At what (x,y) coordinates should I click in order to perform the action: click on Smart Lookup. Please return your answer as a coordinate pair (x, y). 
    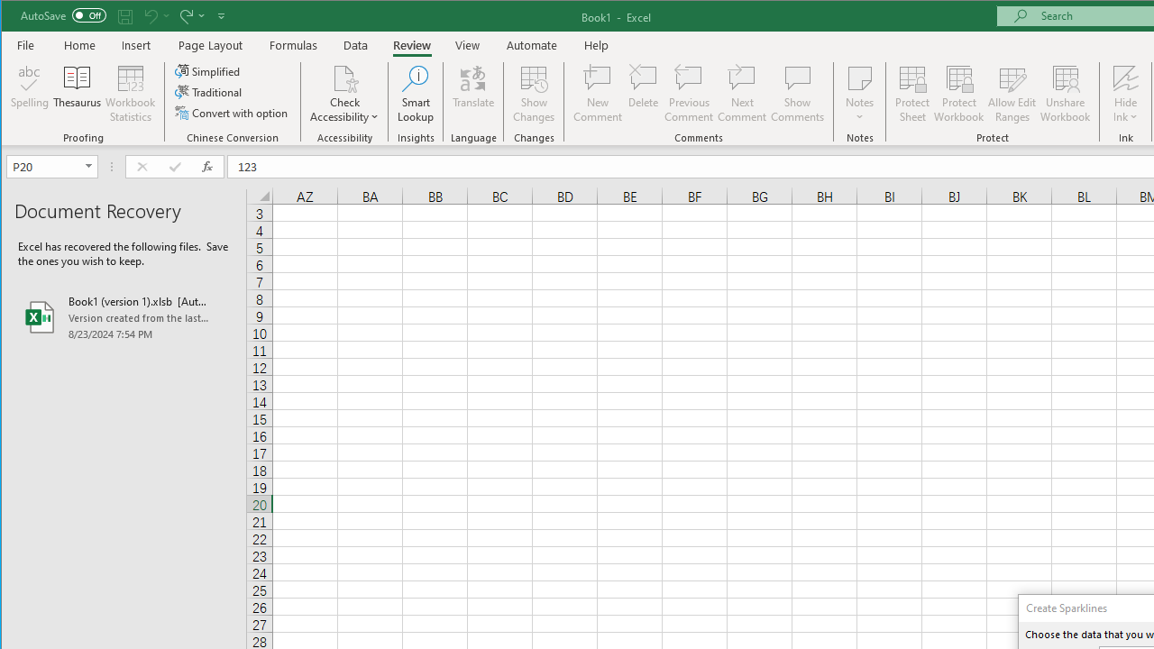
    Looking at the image, I should click on (416, 94).